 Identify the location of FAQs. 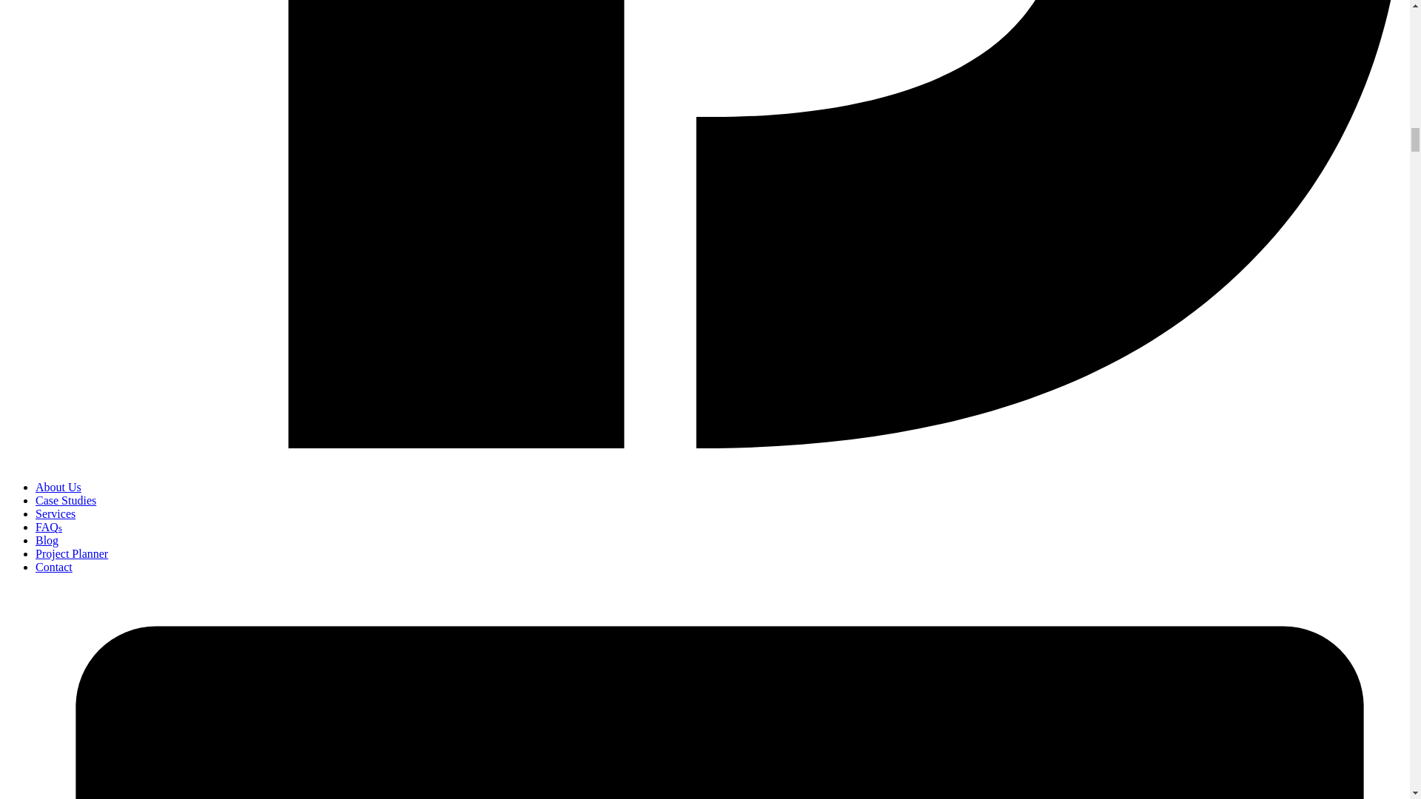
(49, 527).